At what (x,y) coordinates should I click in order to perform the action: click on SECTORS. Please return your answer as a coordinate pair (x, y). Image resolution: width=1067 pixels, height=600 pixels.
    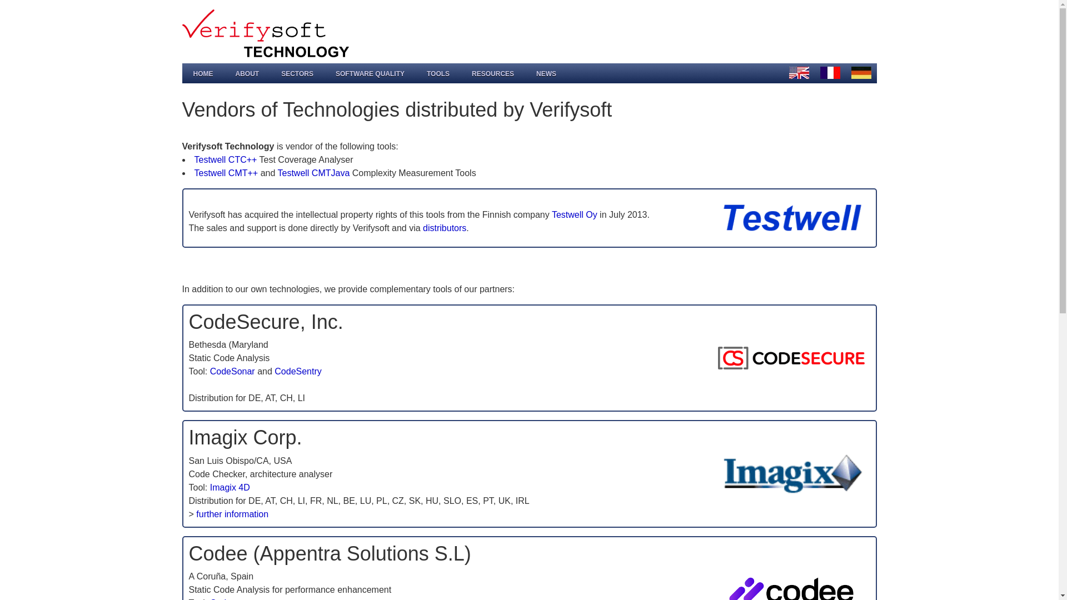
    Looking at the image, I should click on (297, 76).